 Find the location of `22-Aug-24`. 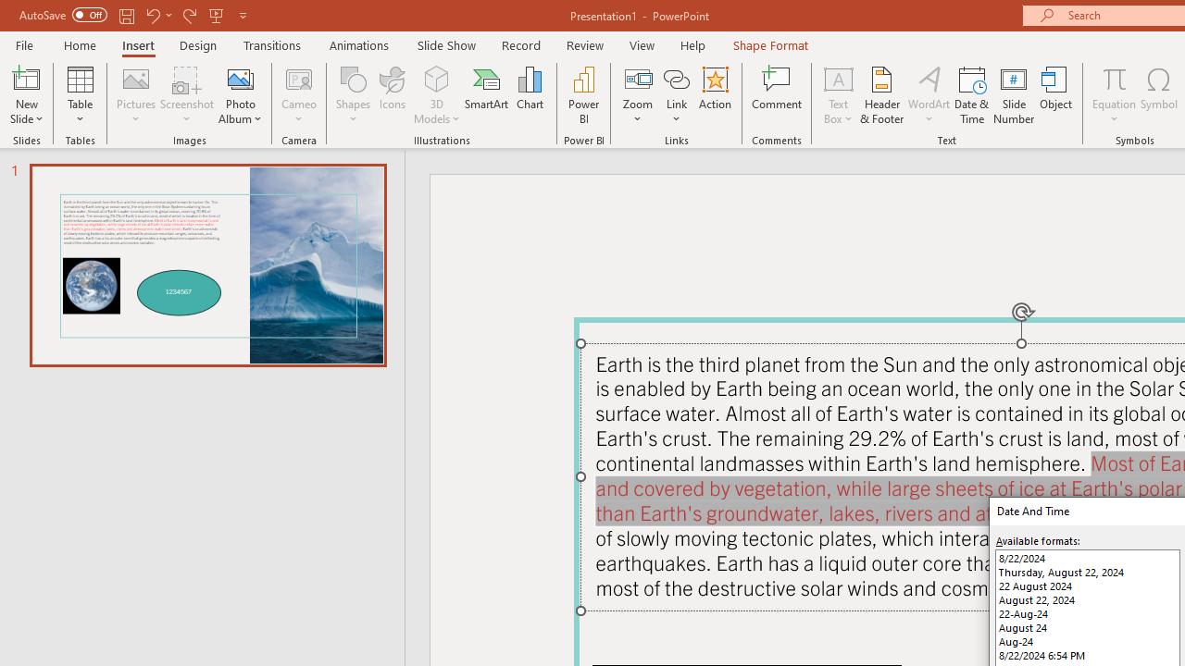

22-Aug-24 is located at coordinates (1087, 613).